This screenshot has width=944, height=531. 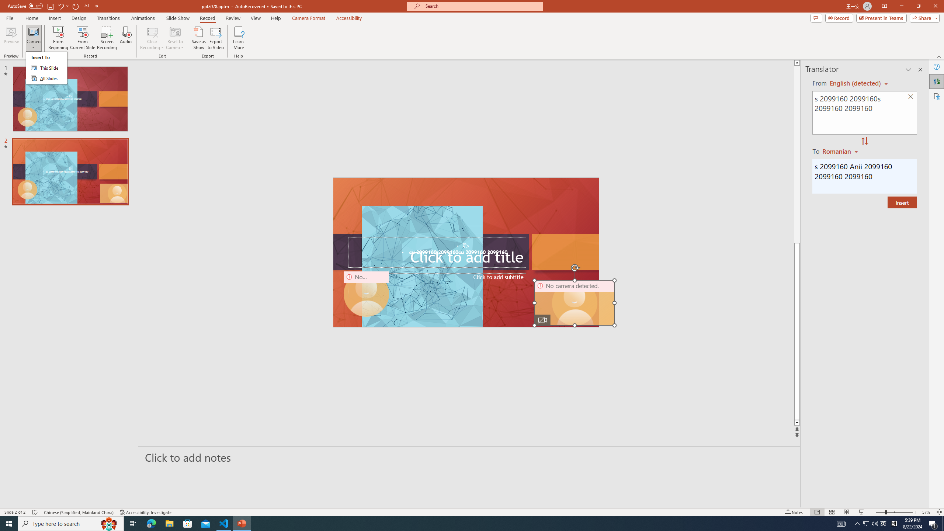 I want to click on Microsoft Edge, so click(x=151, y=524).